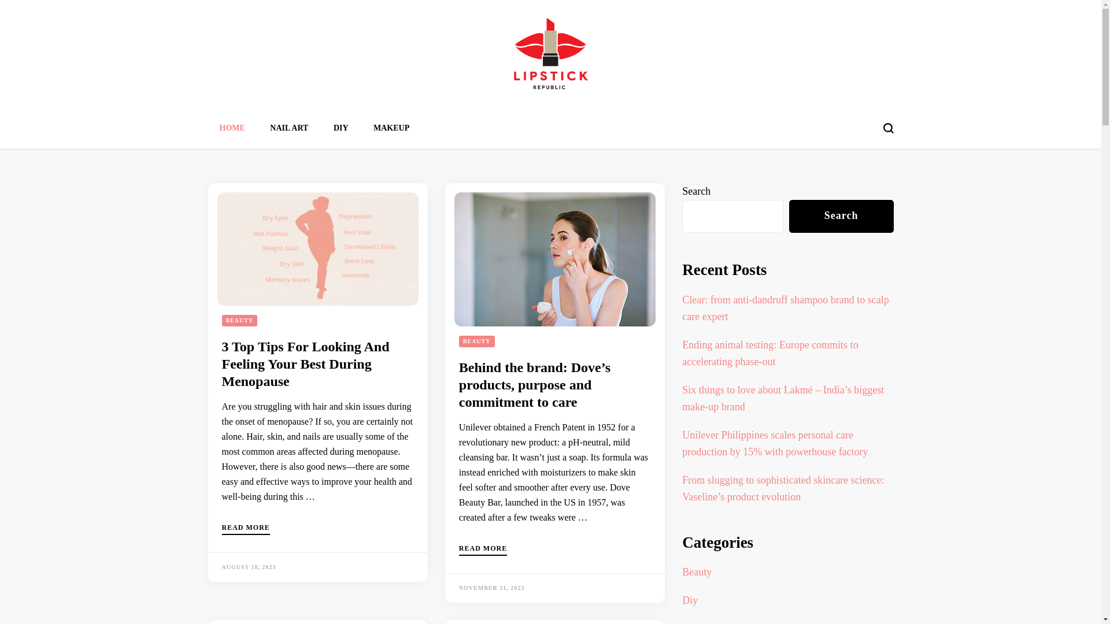 This screenshot has height=624, width=1110. What do you see at coordinates (786, 308) in the screenshot?
I see `Clear: from anti-dandruff shampoo brand to scalp care expert` at bounding box center [786, 308].